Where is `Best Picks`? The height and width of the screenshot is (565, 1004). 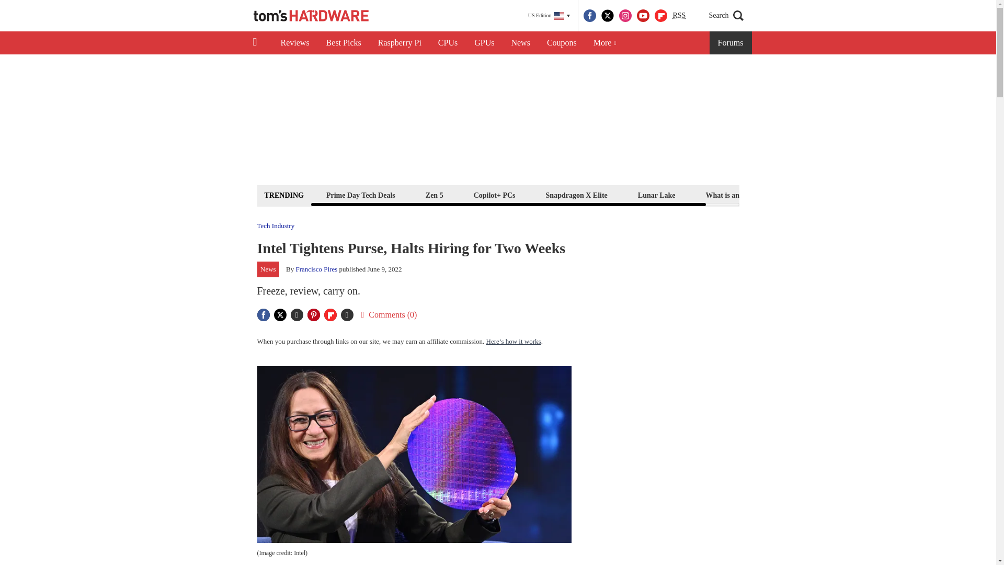 Best Picks is located at coordinates (344, 43).